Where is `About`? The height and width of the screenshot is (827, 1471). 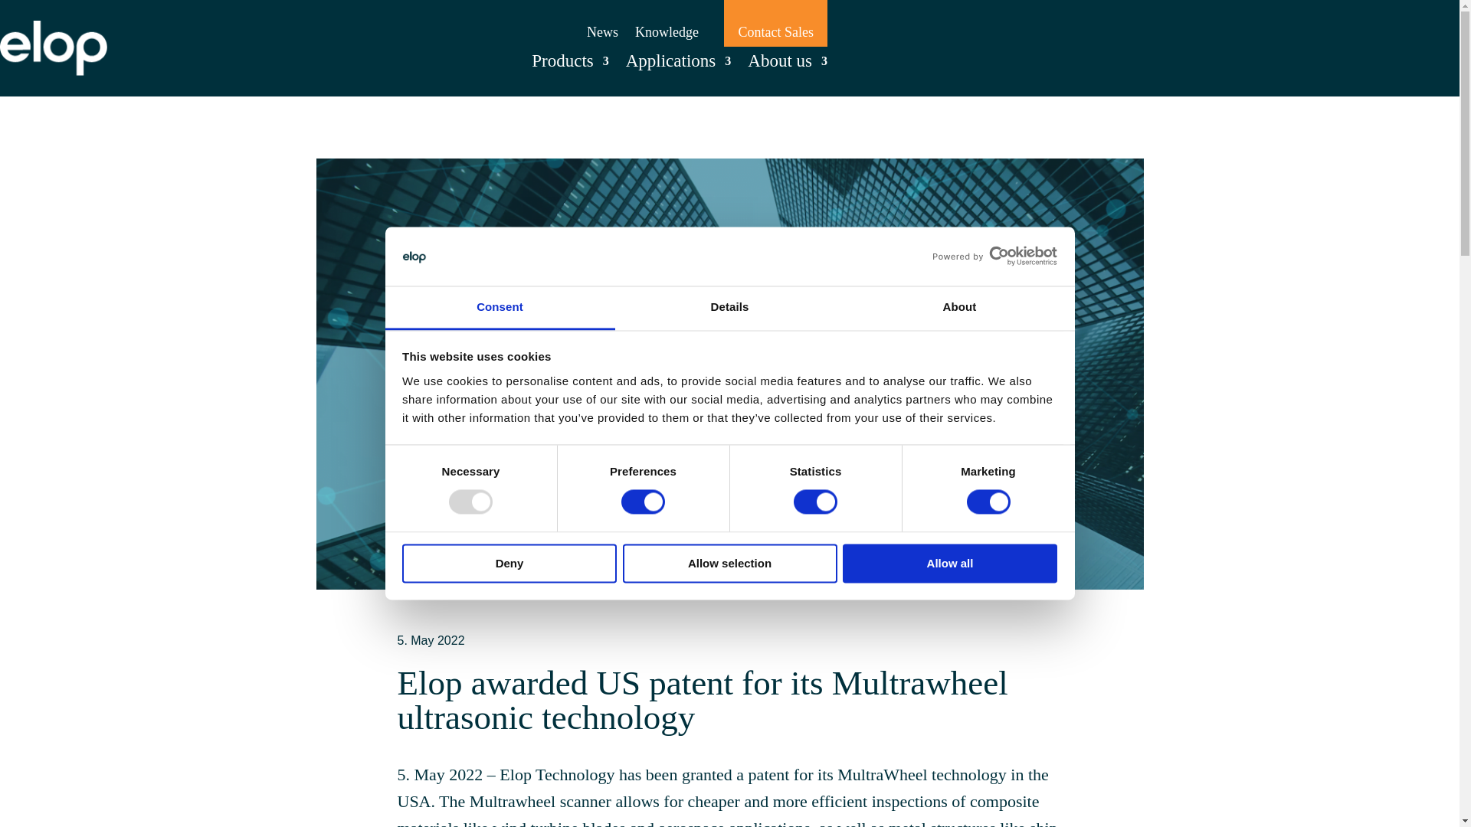
About is located at coordinates (959, 308).